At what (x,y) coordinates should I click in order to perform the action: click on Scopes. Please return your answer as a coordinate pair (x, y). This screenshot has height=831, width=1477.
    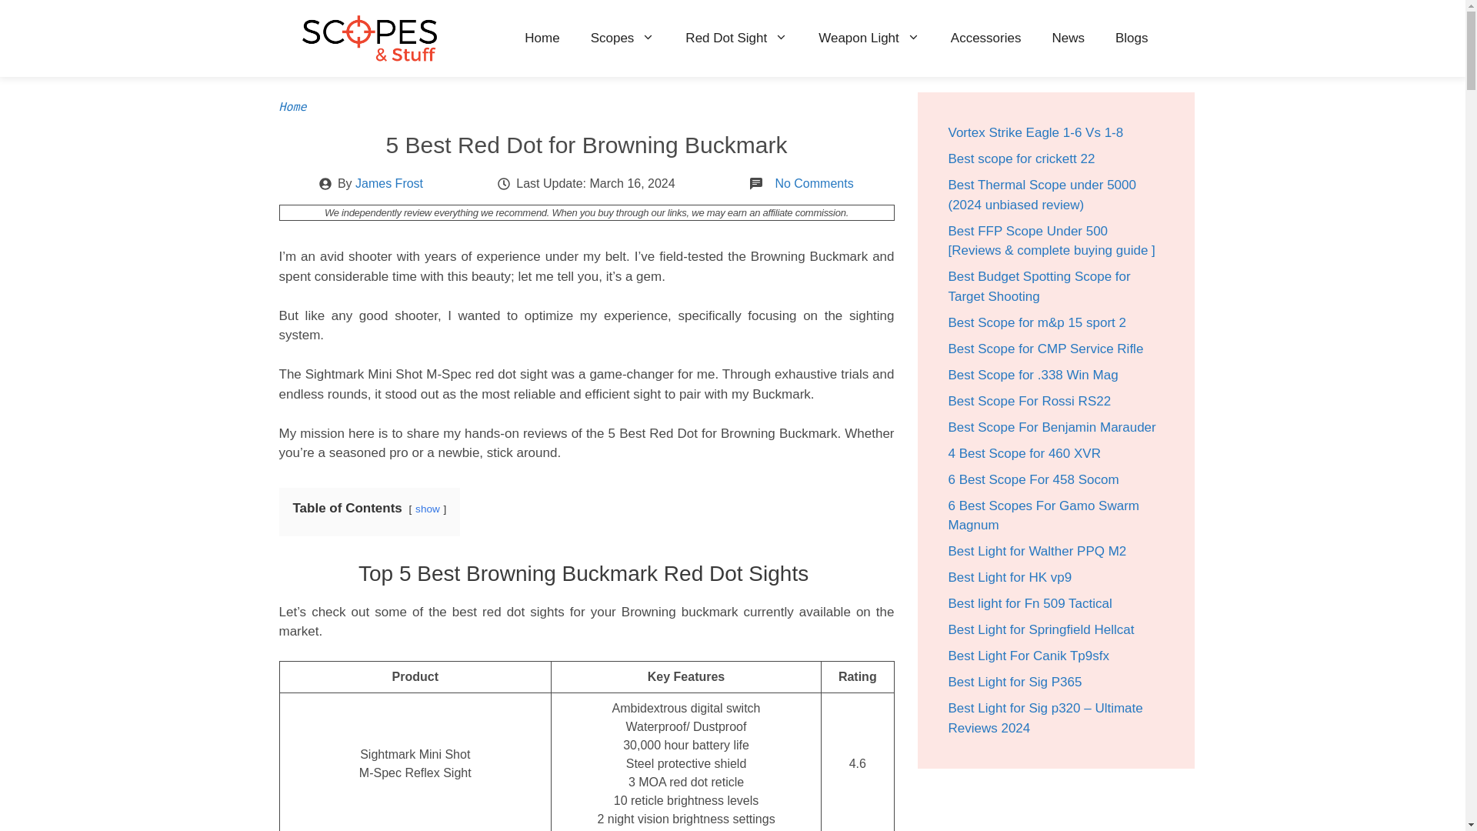
    Looking at the image, I should click on (623, 38).